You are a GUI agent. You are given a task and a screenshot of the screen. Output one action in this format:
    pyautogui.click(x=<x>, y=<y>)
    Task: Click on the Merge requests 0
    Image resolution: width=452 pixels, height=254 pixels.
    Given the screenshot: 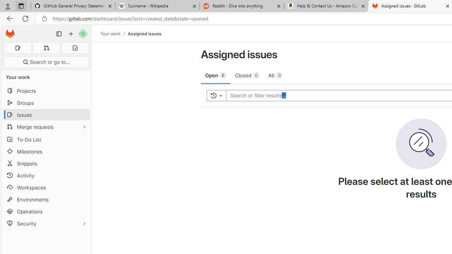 What is the action you would take?
    pyautogui.click(x=47, y=48)
    